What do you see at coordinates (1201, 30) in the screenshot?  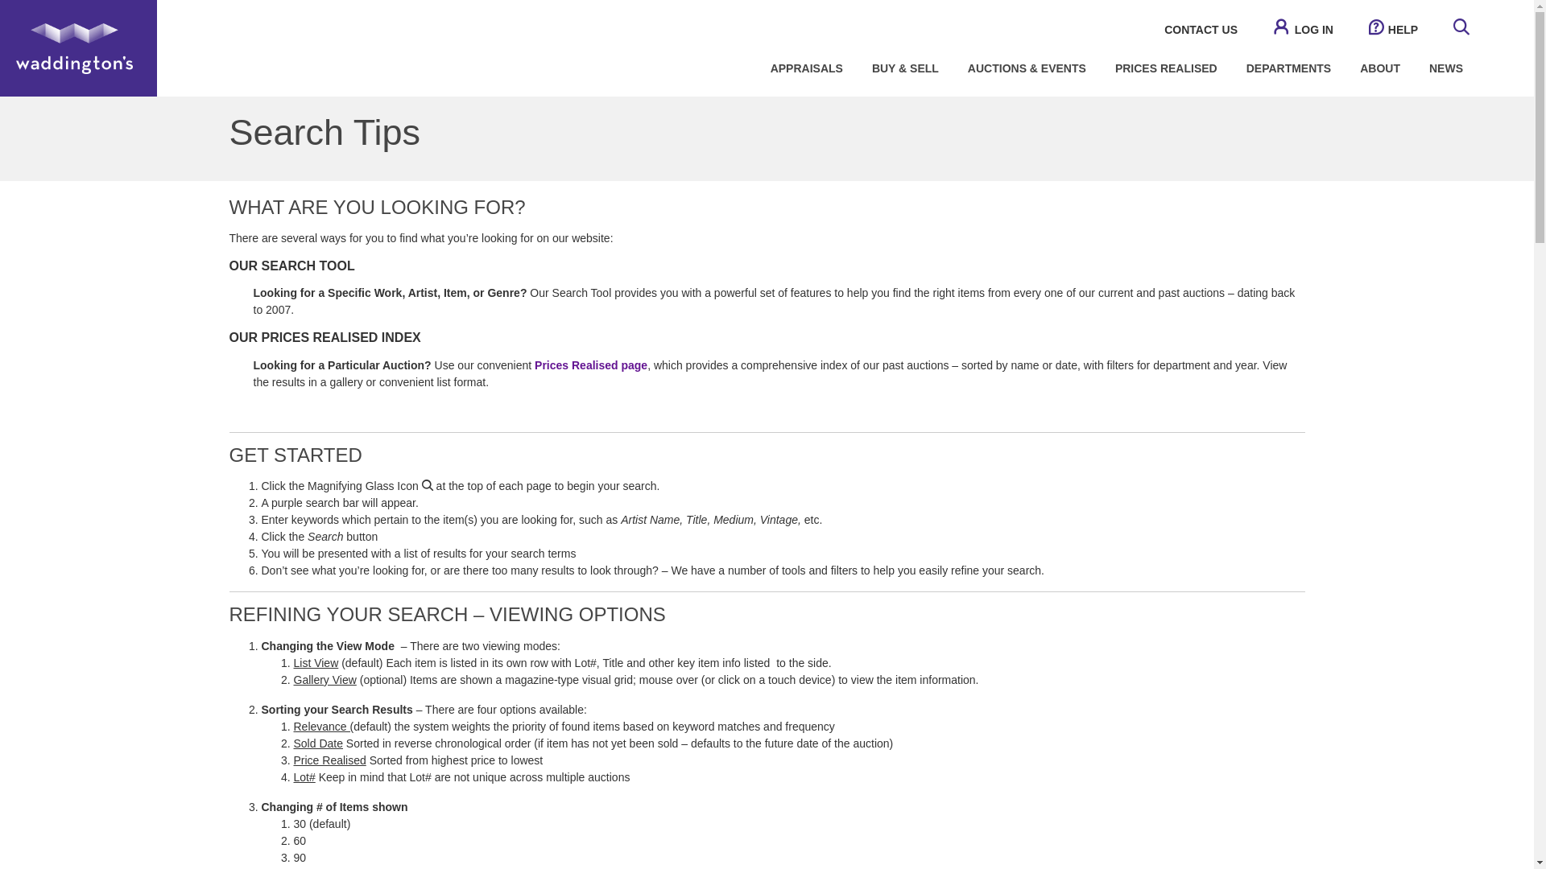 I see `CONTACT US` at bounding box center [1201, 30].